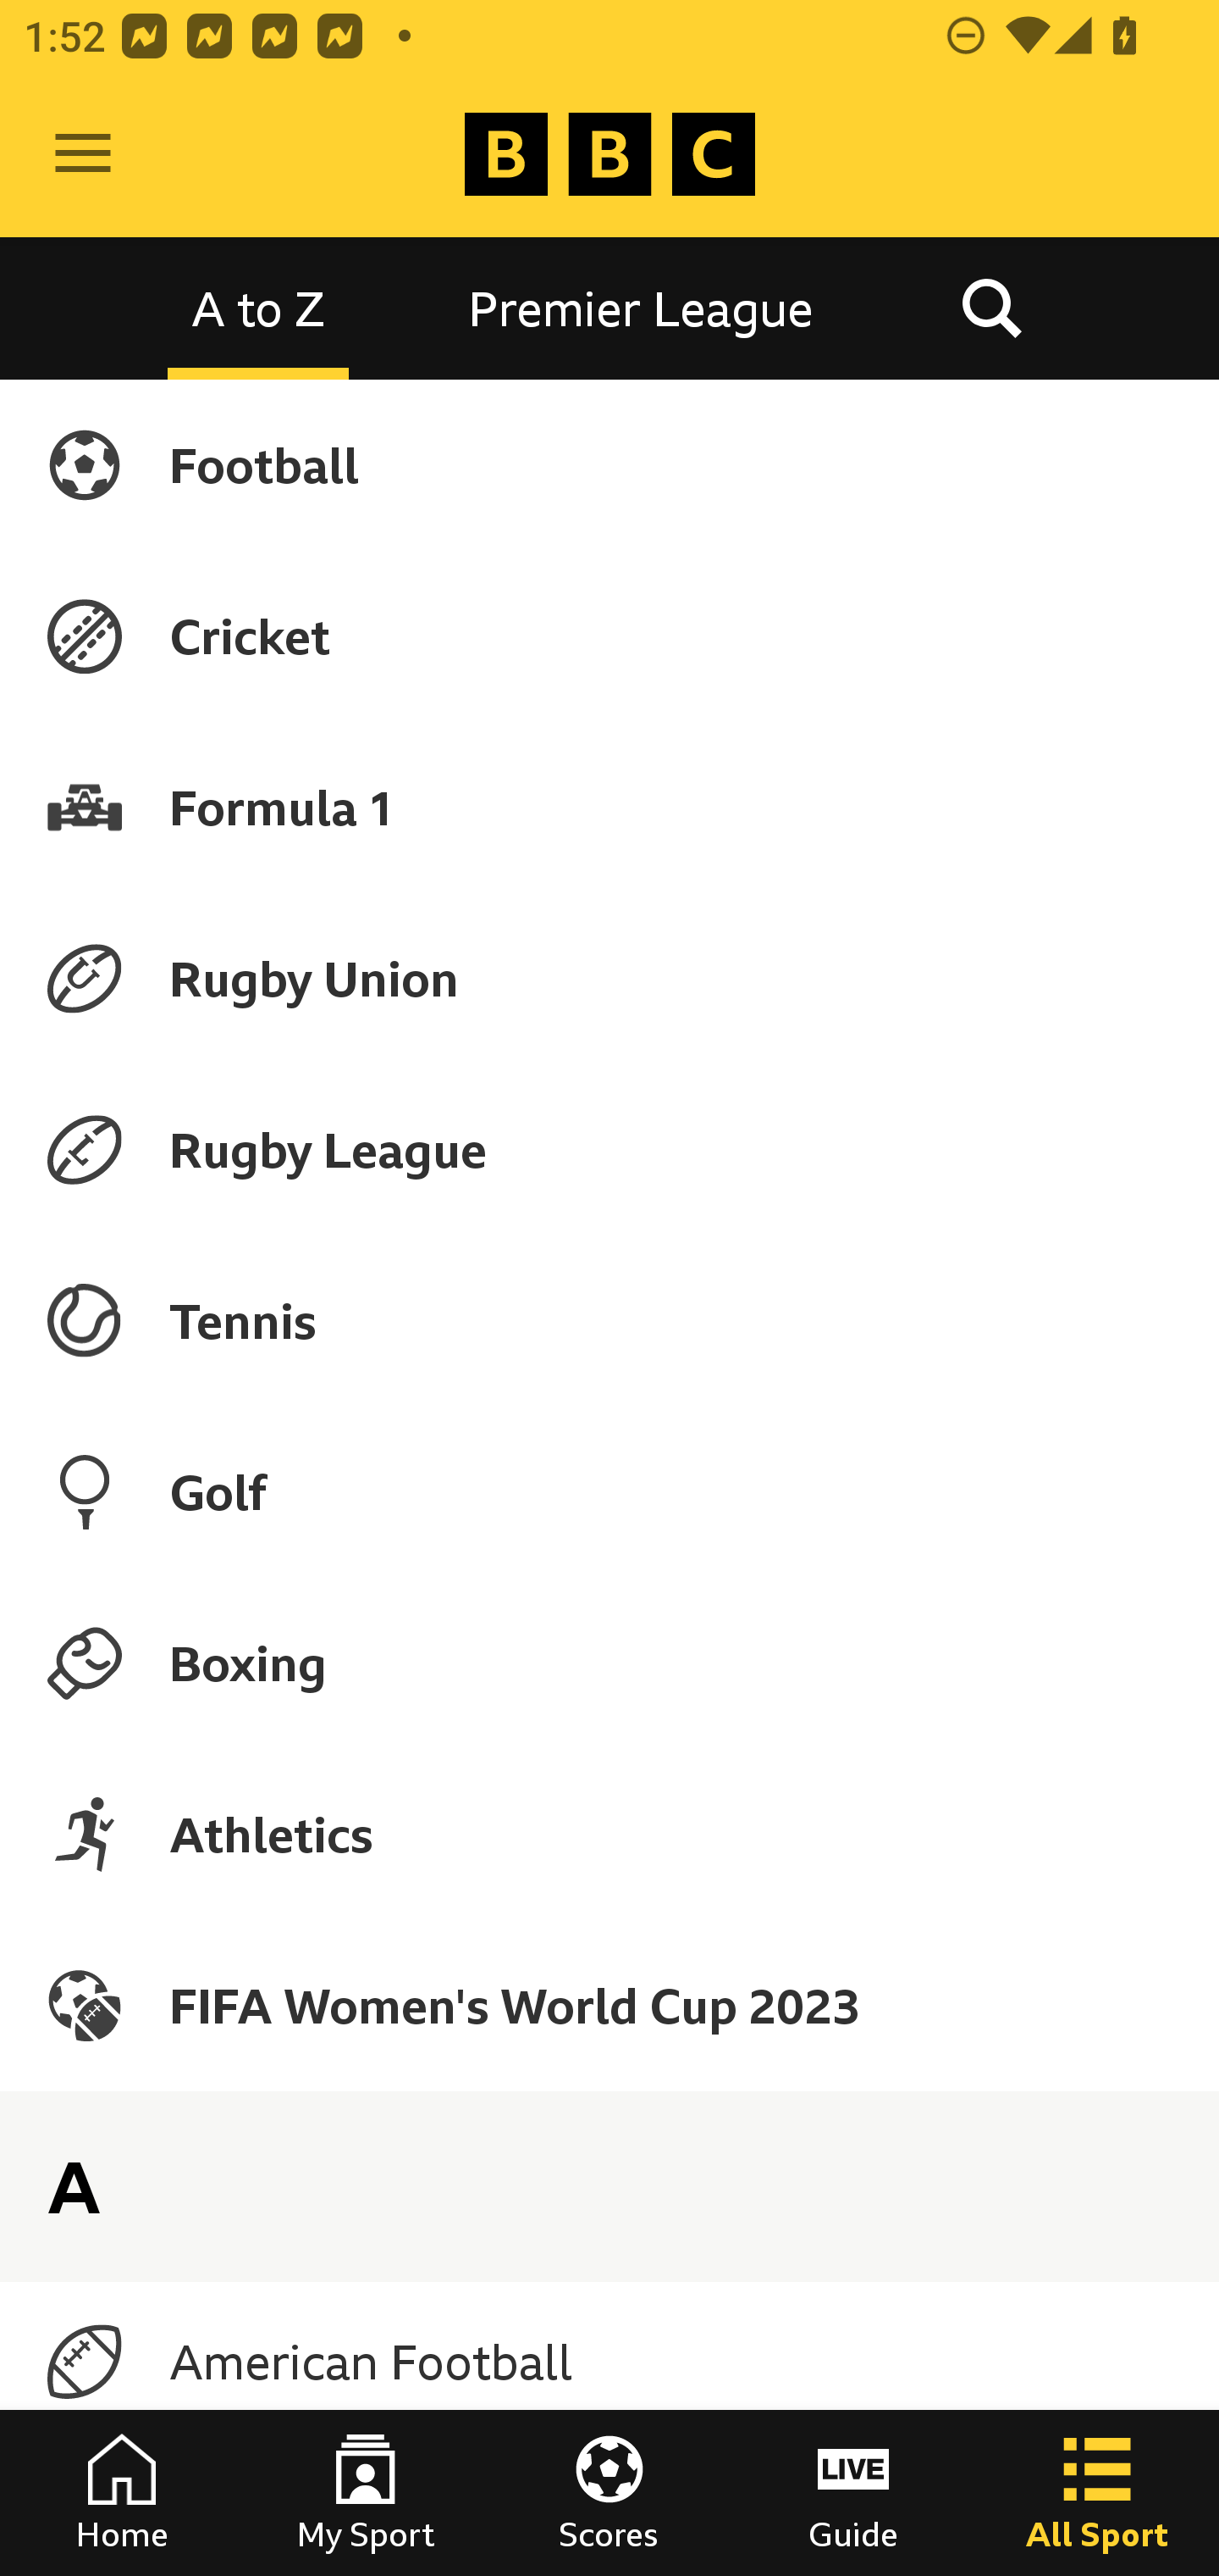  I want to click on Rugby Union, so click(609, 978).